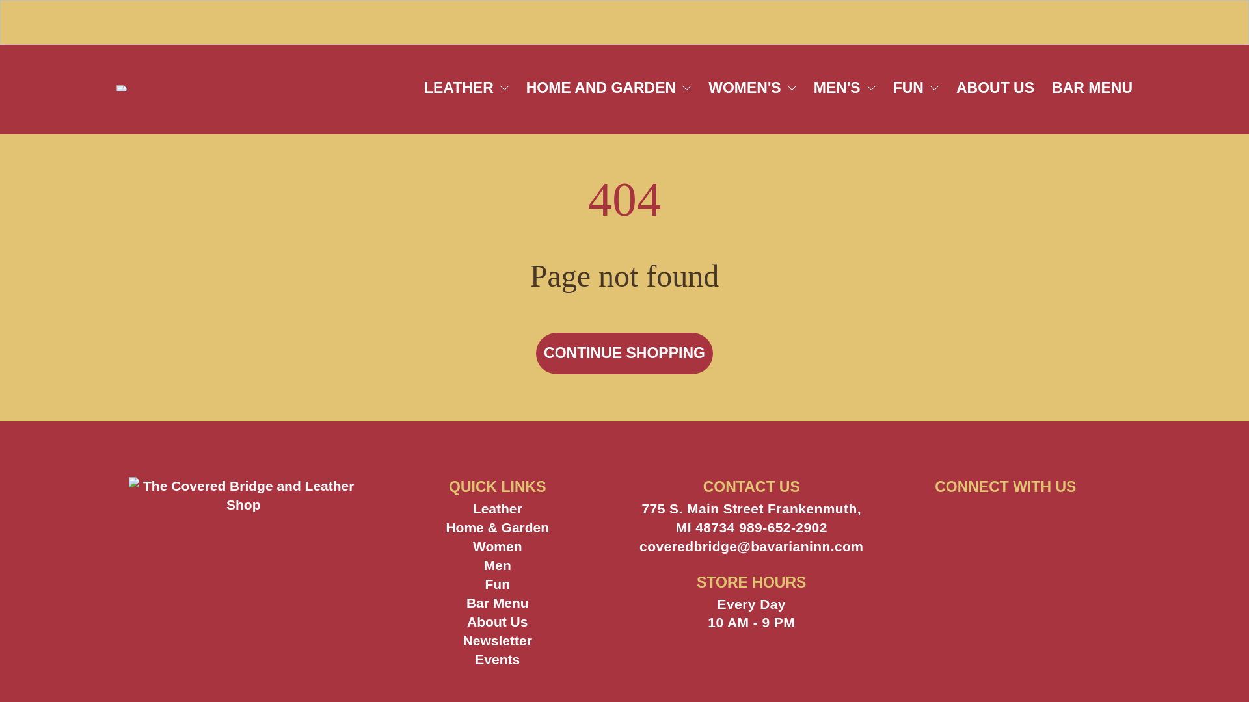 This screenshot has height=702, width=1249. What do you see at coordinates (1190, 22) in the screenshot?
I see `Cart` at bounding box center [1190, 22].